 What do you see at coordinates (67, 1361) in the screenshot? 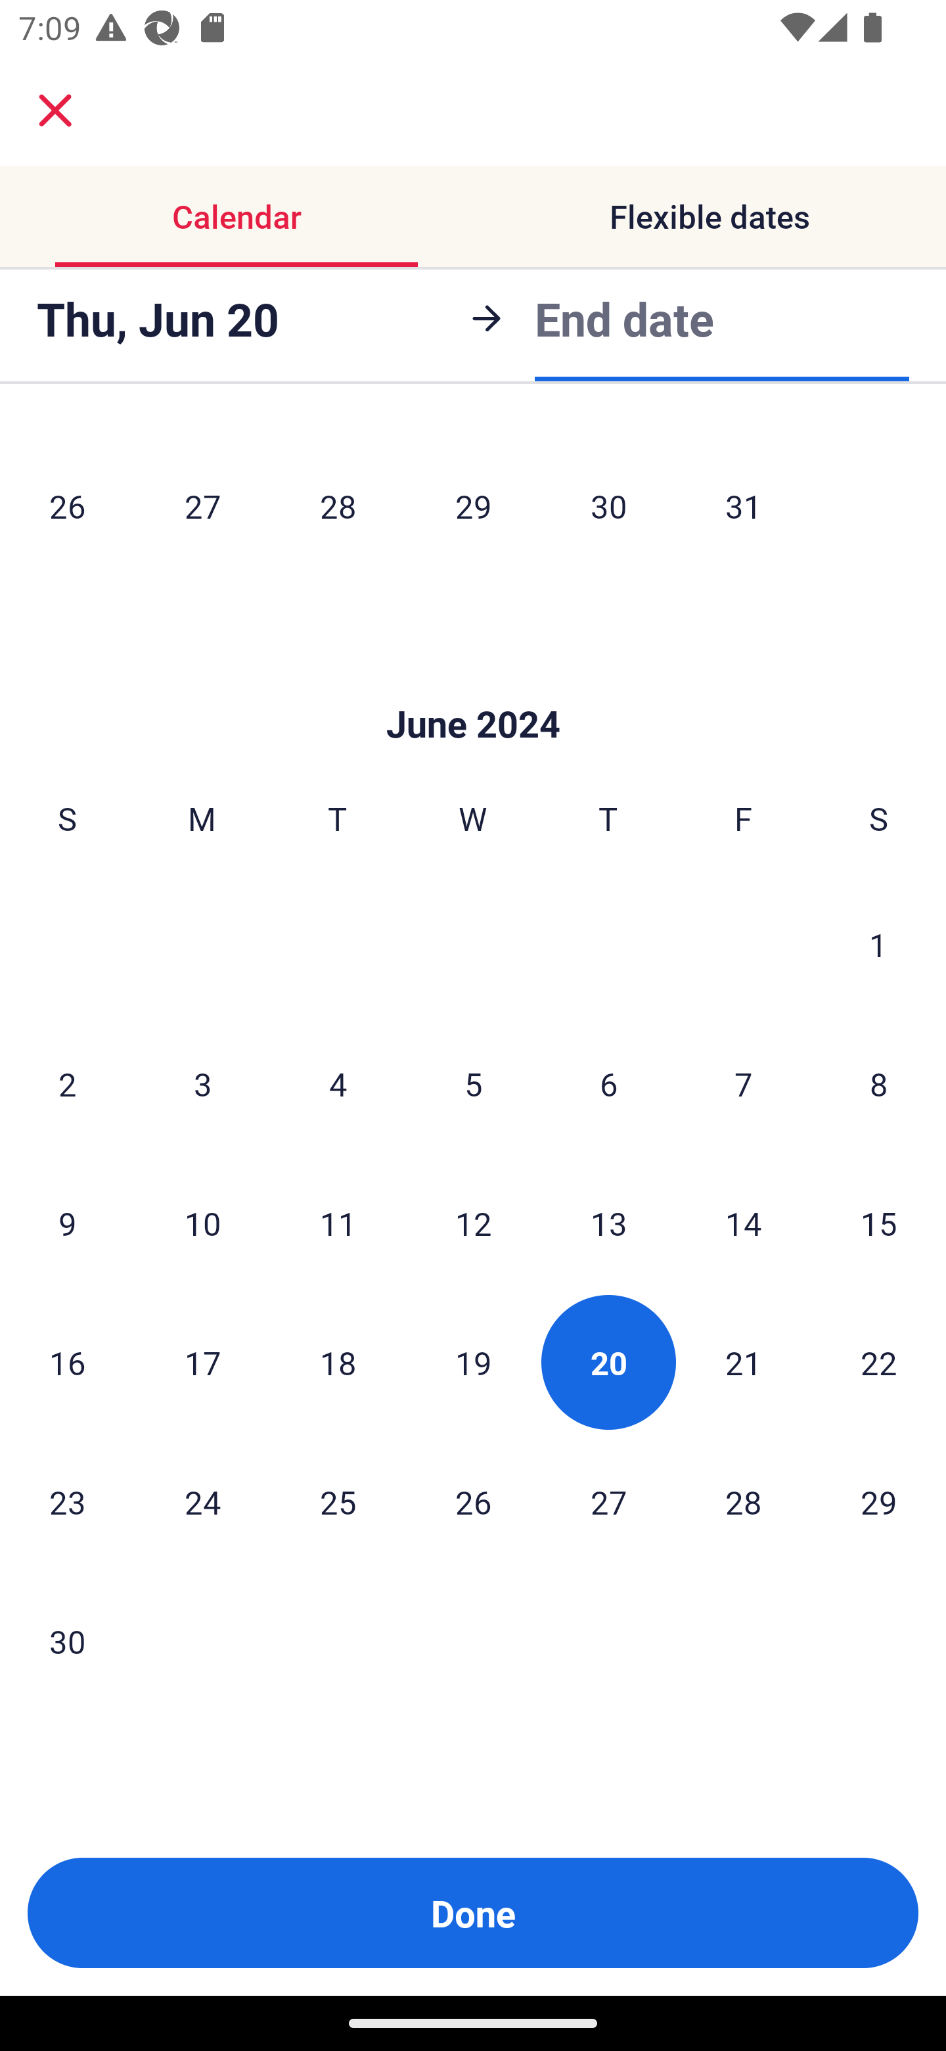
I see `16 Sunday, June 16, 2024` at bounding box center [67, 1361].